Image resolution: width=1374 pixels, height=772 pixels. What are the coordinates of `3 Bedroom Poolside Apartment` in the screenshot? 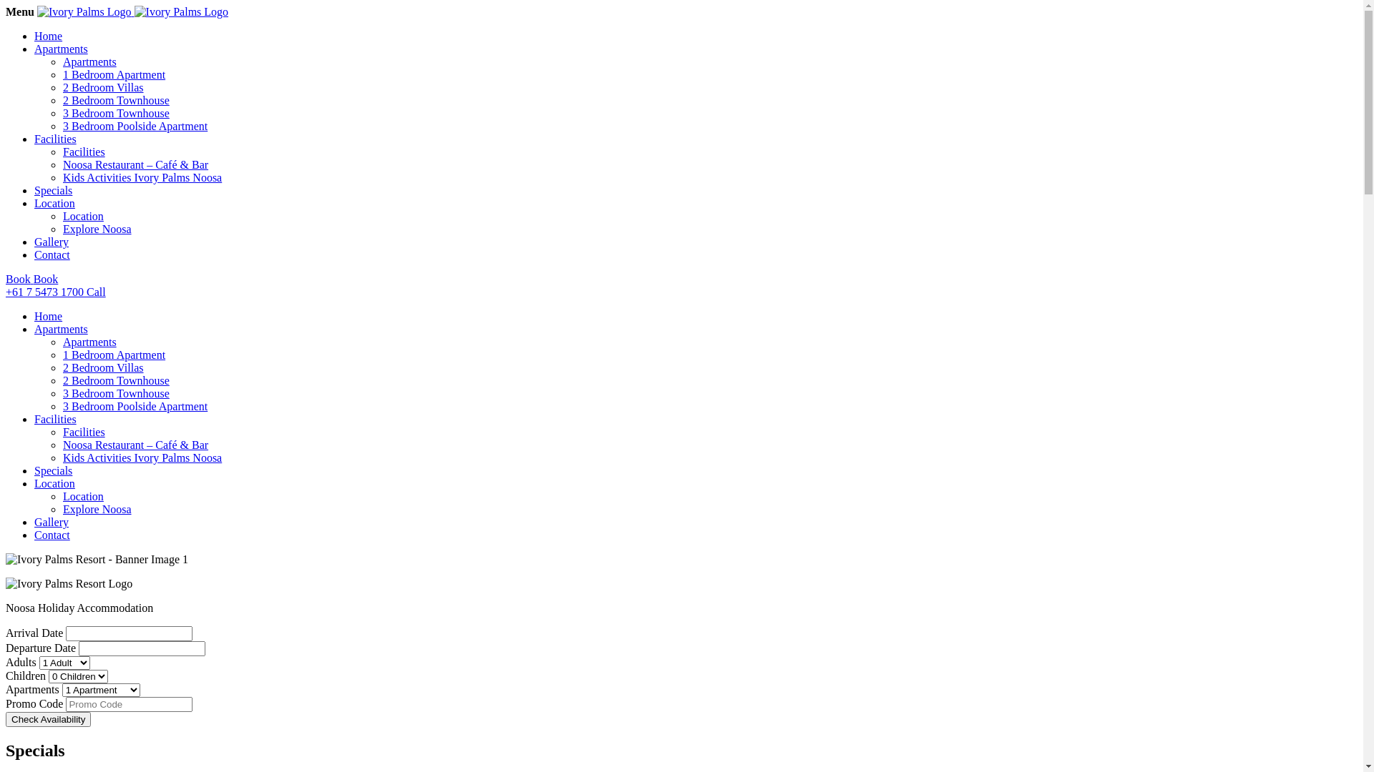 It's located at (135, 126).